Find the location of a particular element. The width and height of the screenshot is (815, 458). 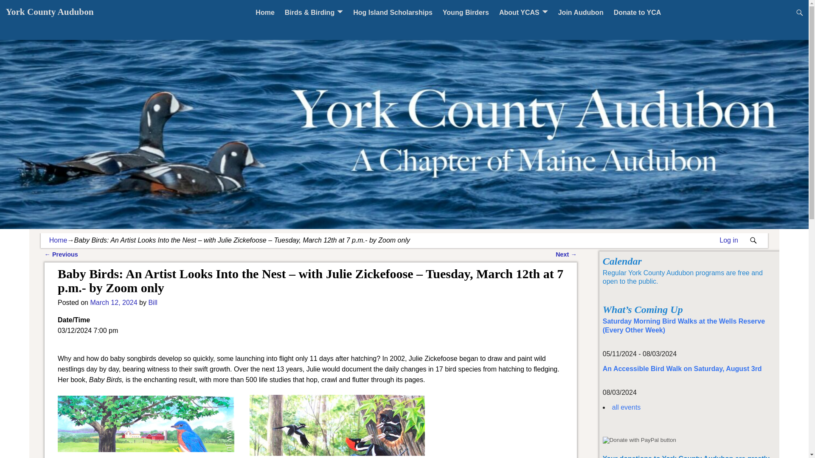

Be a member in York County, in all of Maine, and nationwide is located at coordinates (581, 12).